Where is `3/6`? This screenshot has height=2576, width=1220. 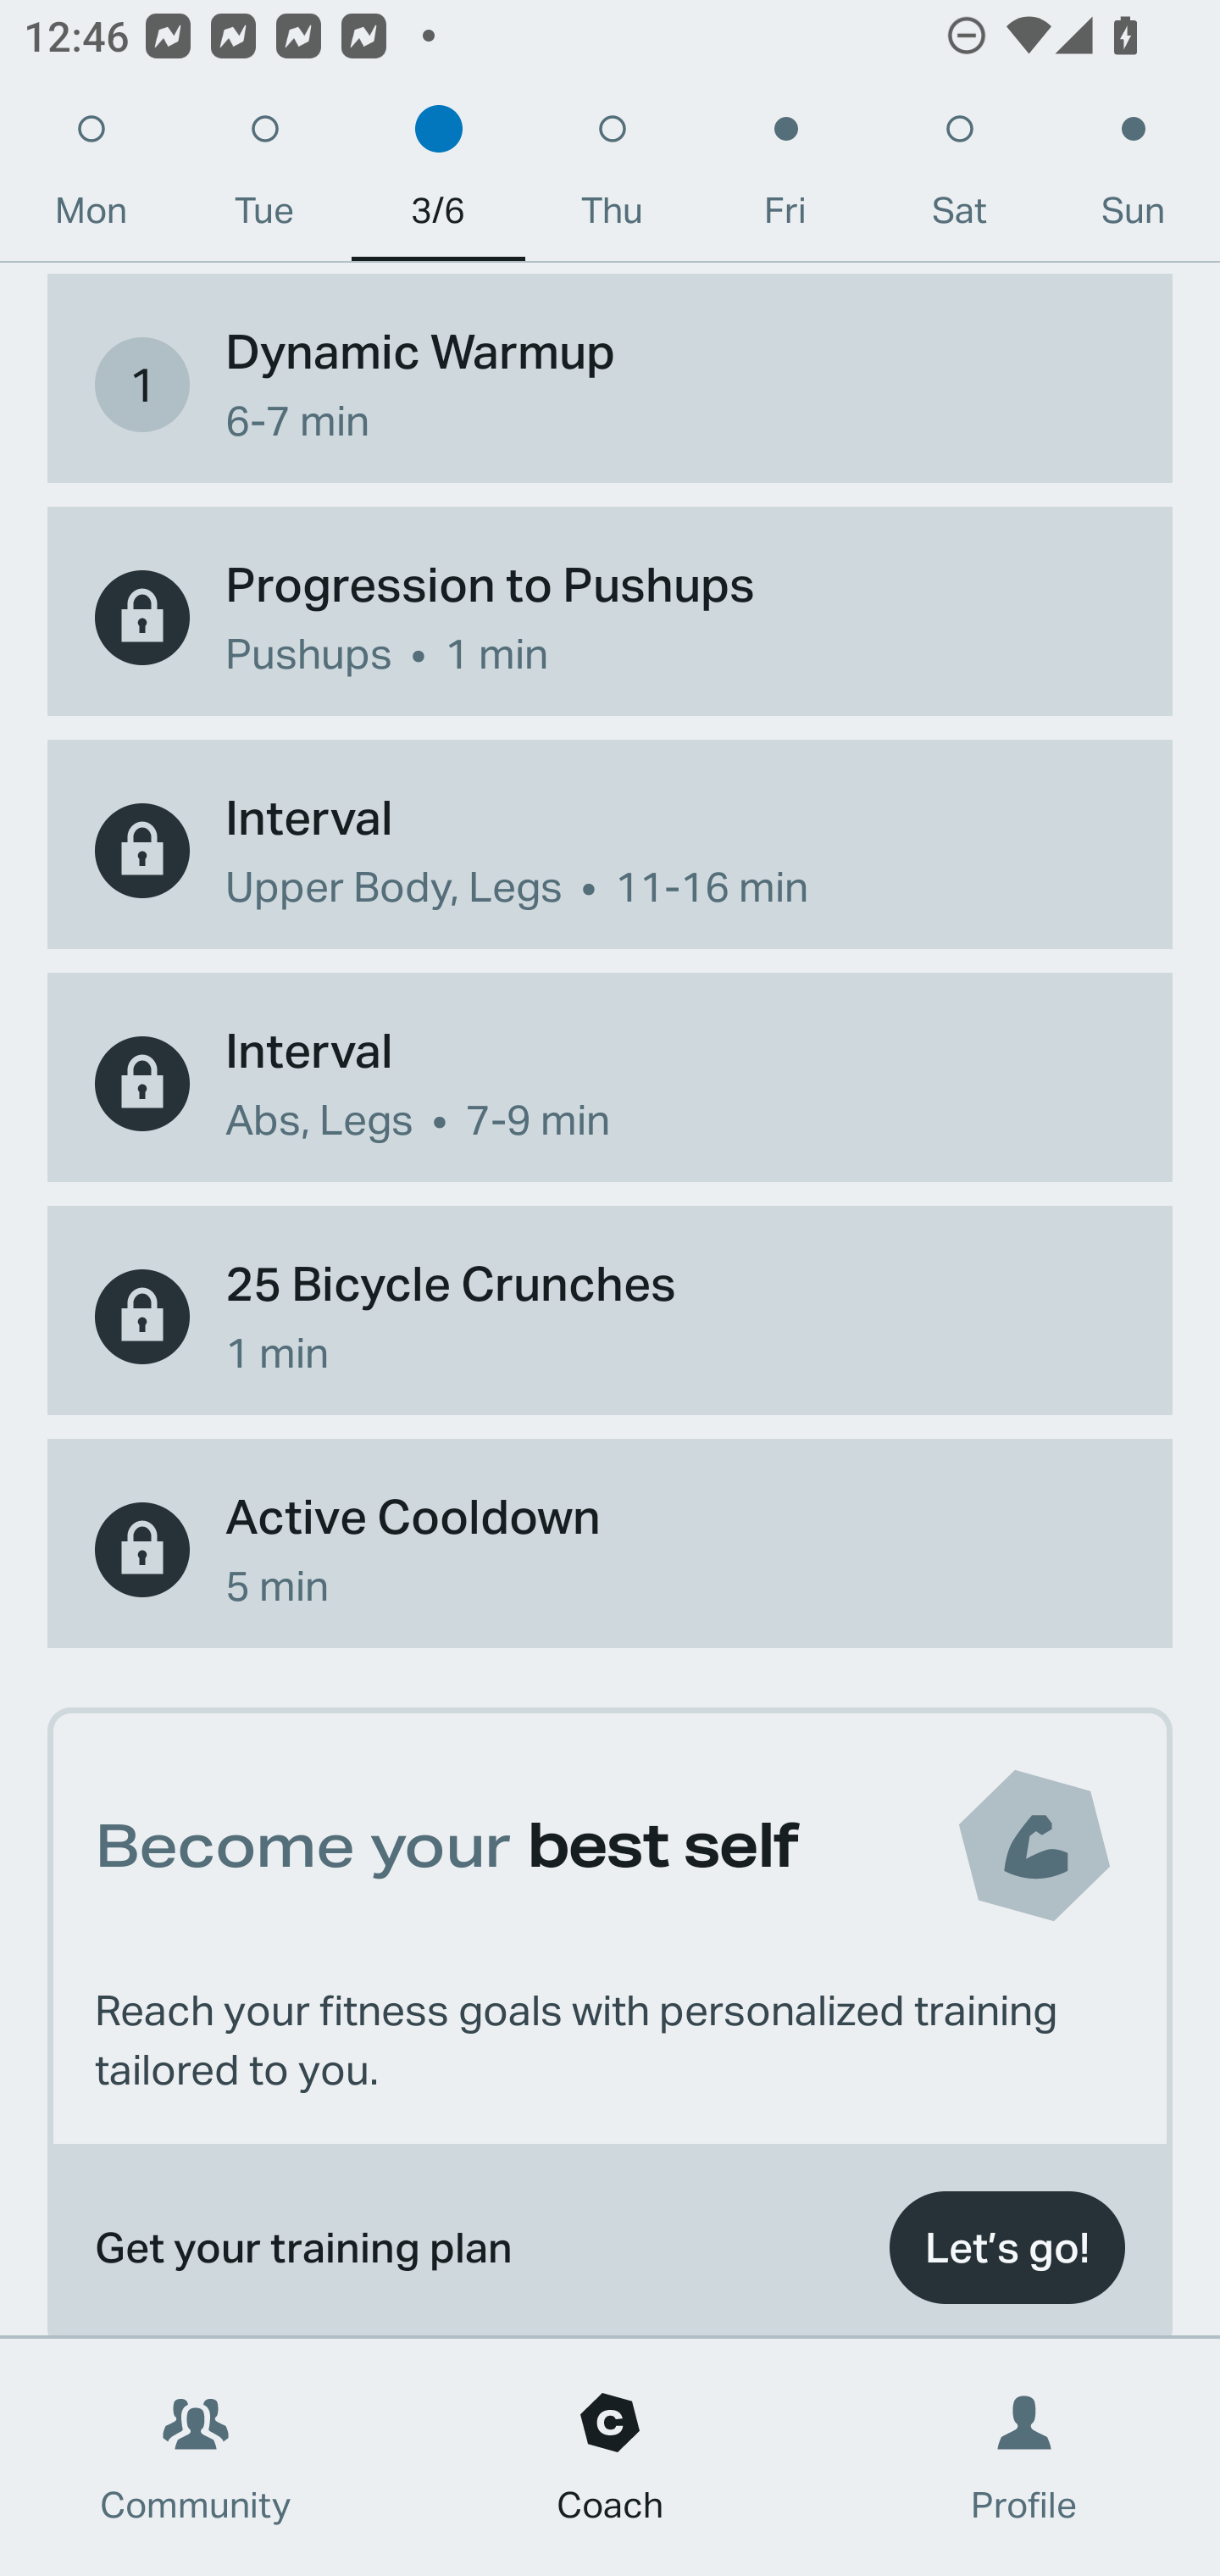
3/6 is located at coordinates (438, 178).